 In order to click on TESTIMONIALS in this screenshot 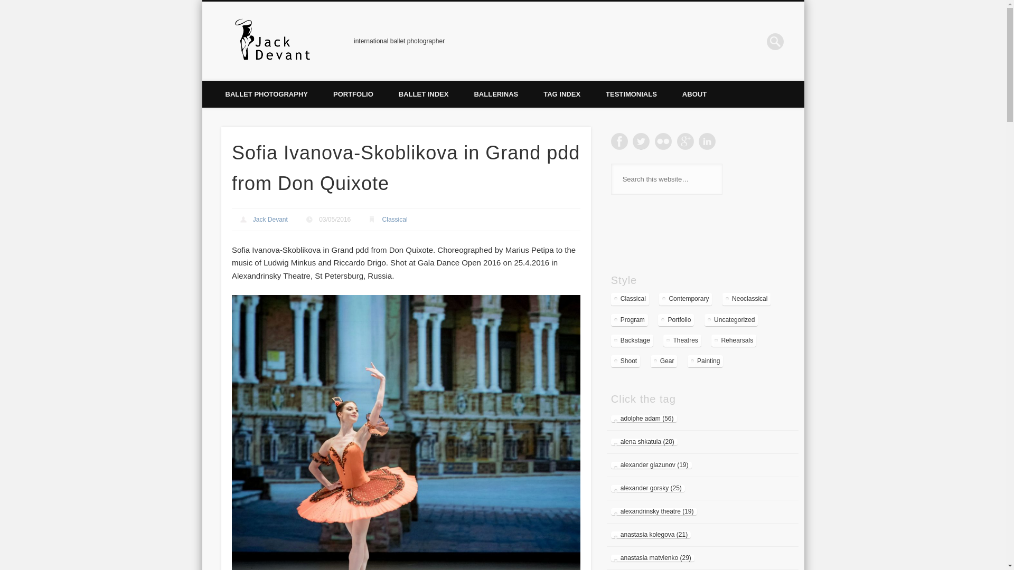, I will do `click(631, 94)`.